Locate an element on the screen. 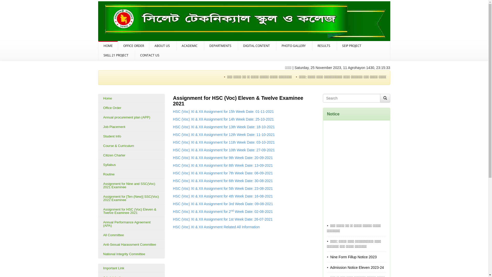 The image size is (492, 277). CONTACT US is located at coordinates (150, 55).